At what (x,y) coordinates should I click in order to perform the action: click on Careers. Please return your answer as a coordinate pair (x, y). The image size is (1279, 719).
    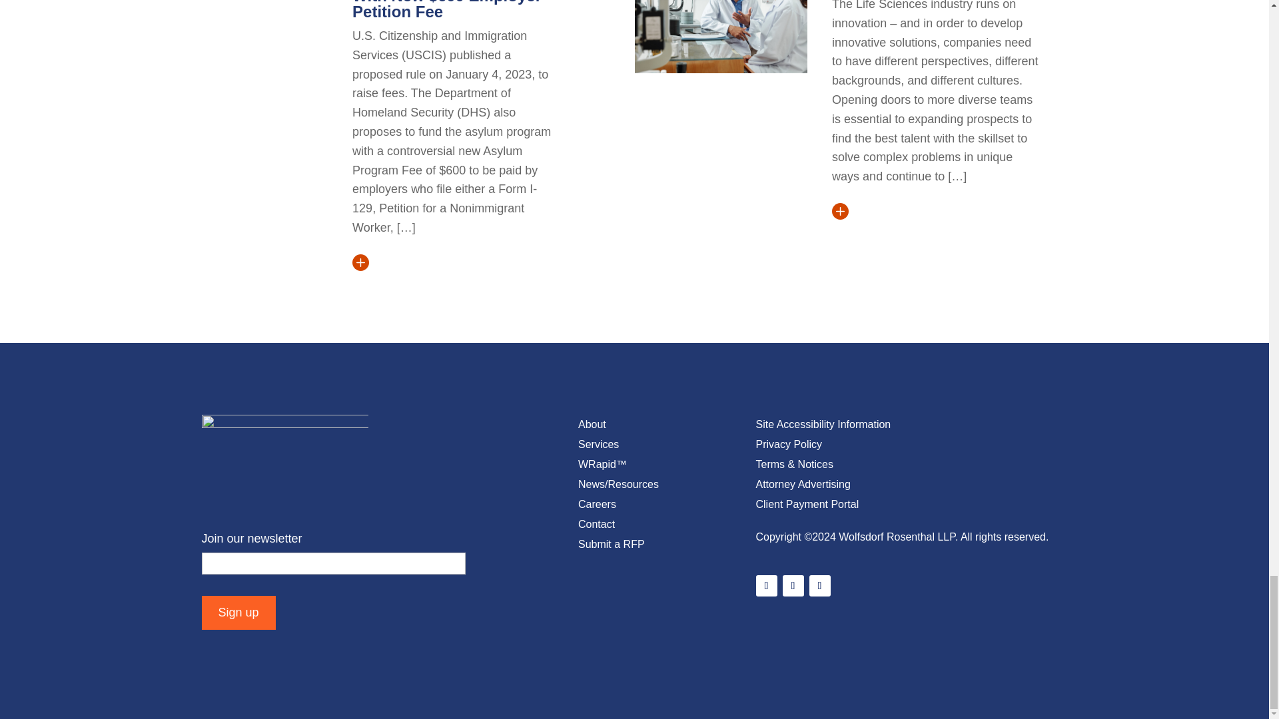
    Looking at the image, I should click on (597, 507).